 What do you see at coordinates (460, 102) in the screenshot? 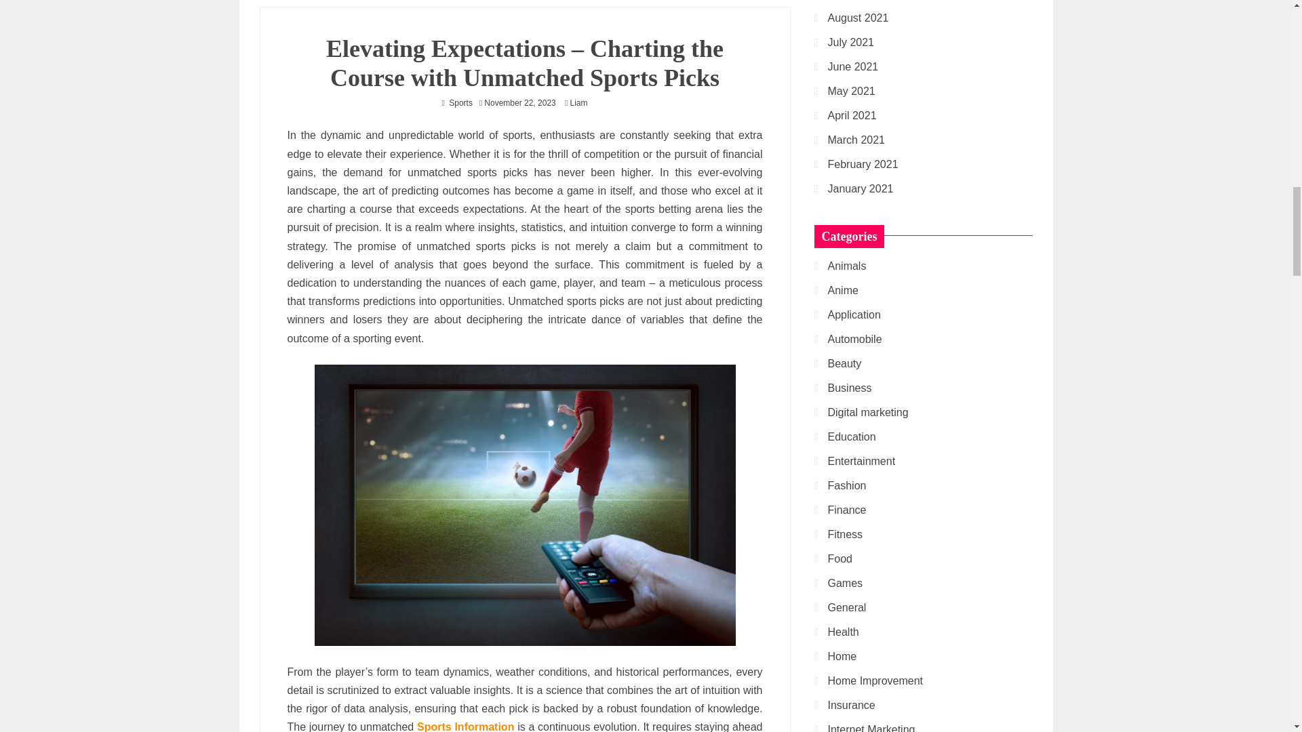
I see `Sports` at bounding box center [460, 102].